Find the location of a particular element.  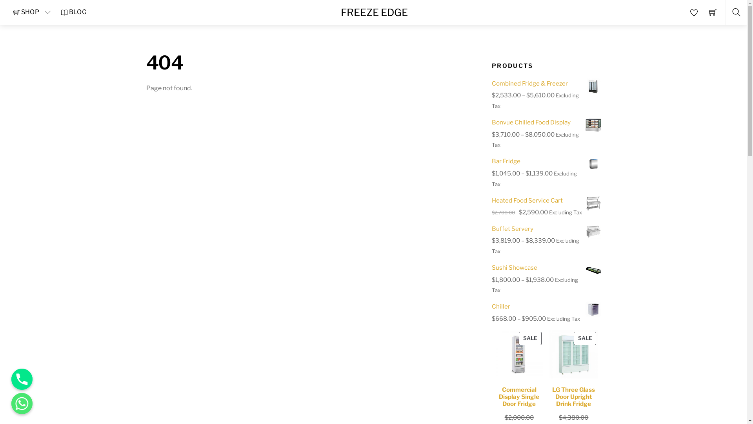

Bar Fridge is located at coordinates (546, 161).